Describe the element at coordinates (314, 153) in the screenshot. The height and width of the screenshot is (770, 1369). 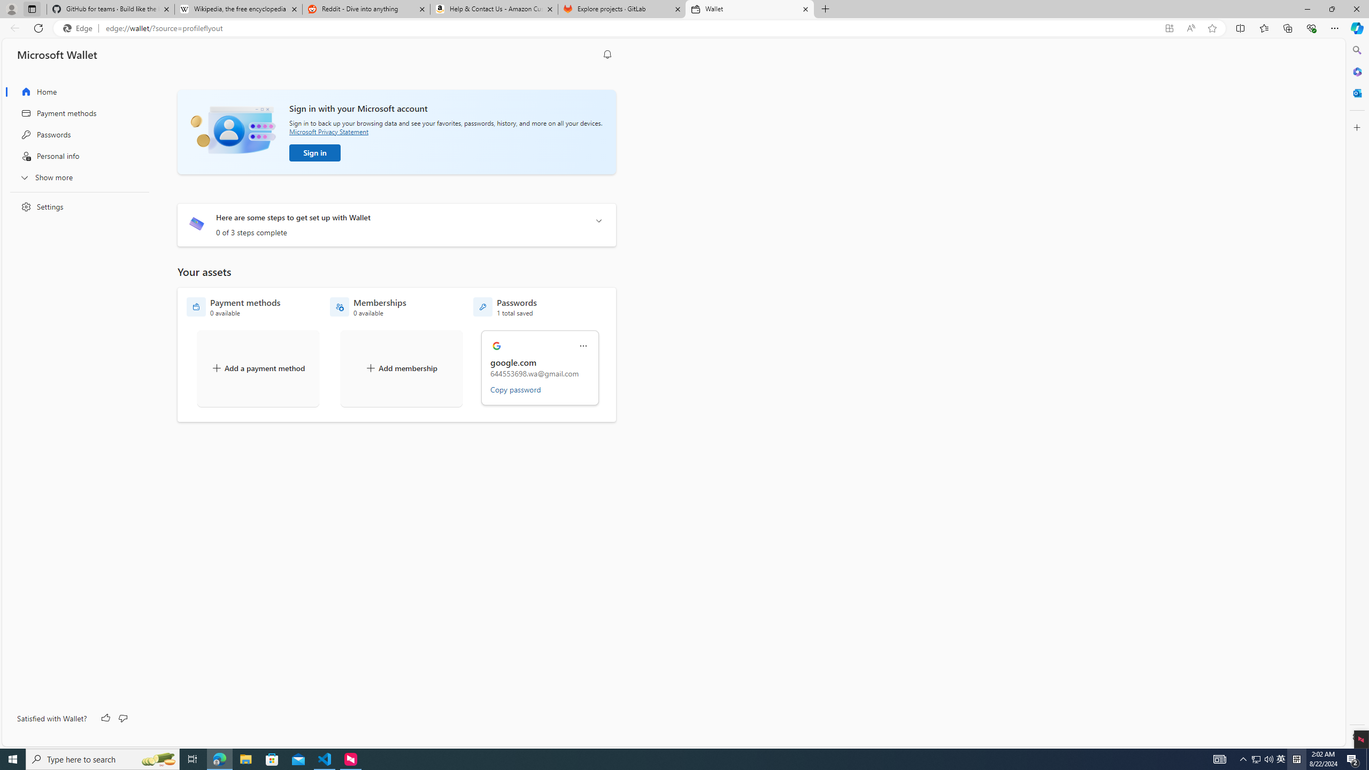
I see `Sign in` at that location.